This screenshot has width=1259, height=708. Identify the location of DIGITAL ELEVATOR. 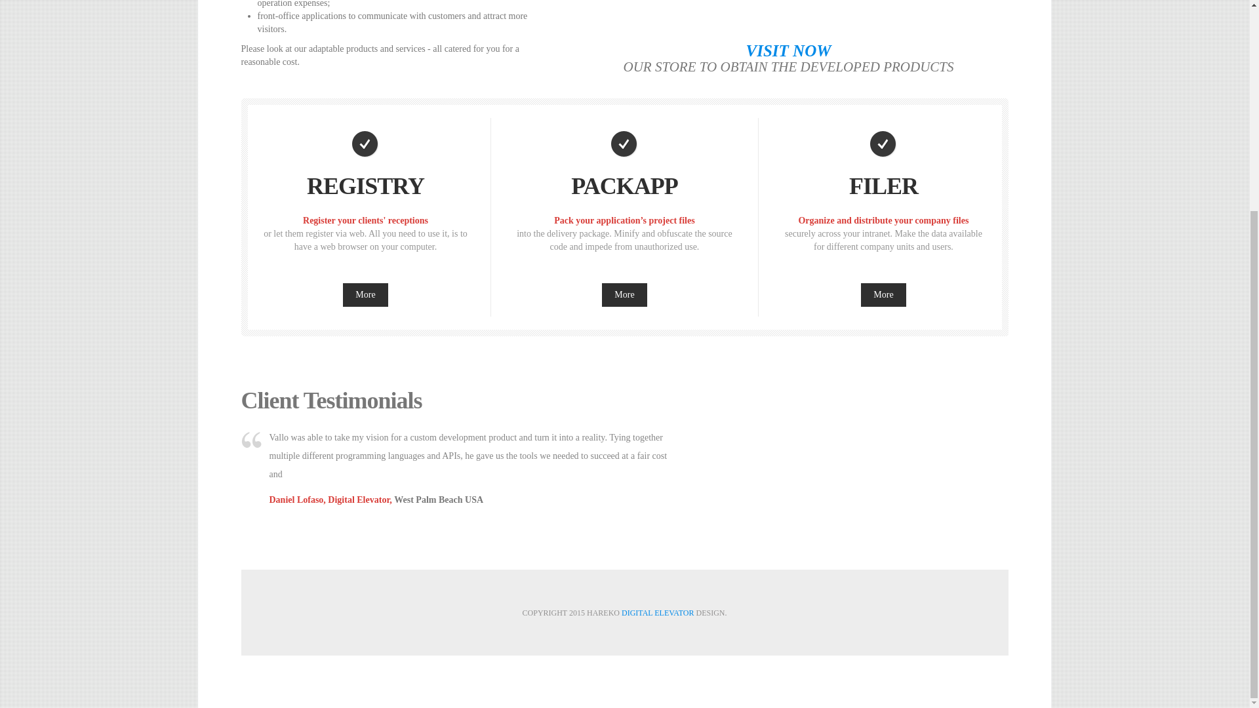
(657, 612).